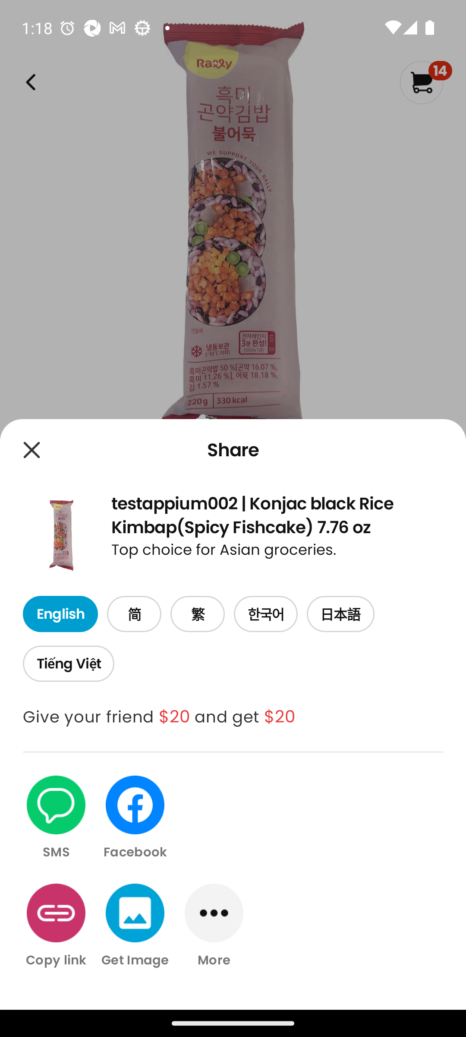 The width and height of the screenshot is (466, 1037). What do you see at coordinates (135, 818) in the screenshot?
I see `Facebook` at bounding box center [135, 818].